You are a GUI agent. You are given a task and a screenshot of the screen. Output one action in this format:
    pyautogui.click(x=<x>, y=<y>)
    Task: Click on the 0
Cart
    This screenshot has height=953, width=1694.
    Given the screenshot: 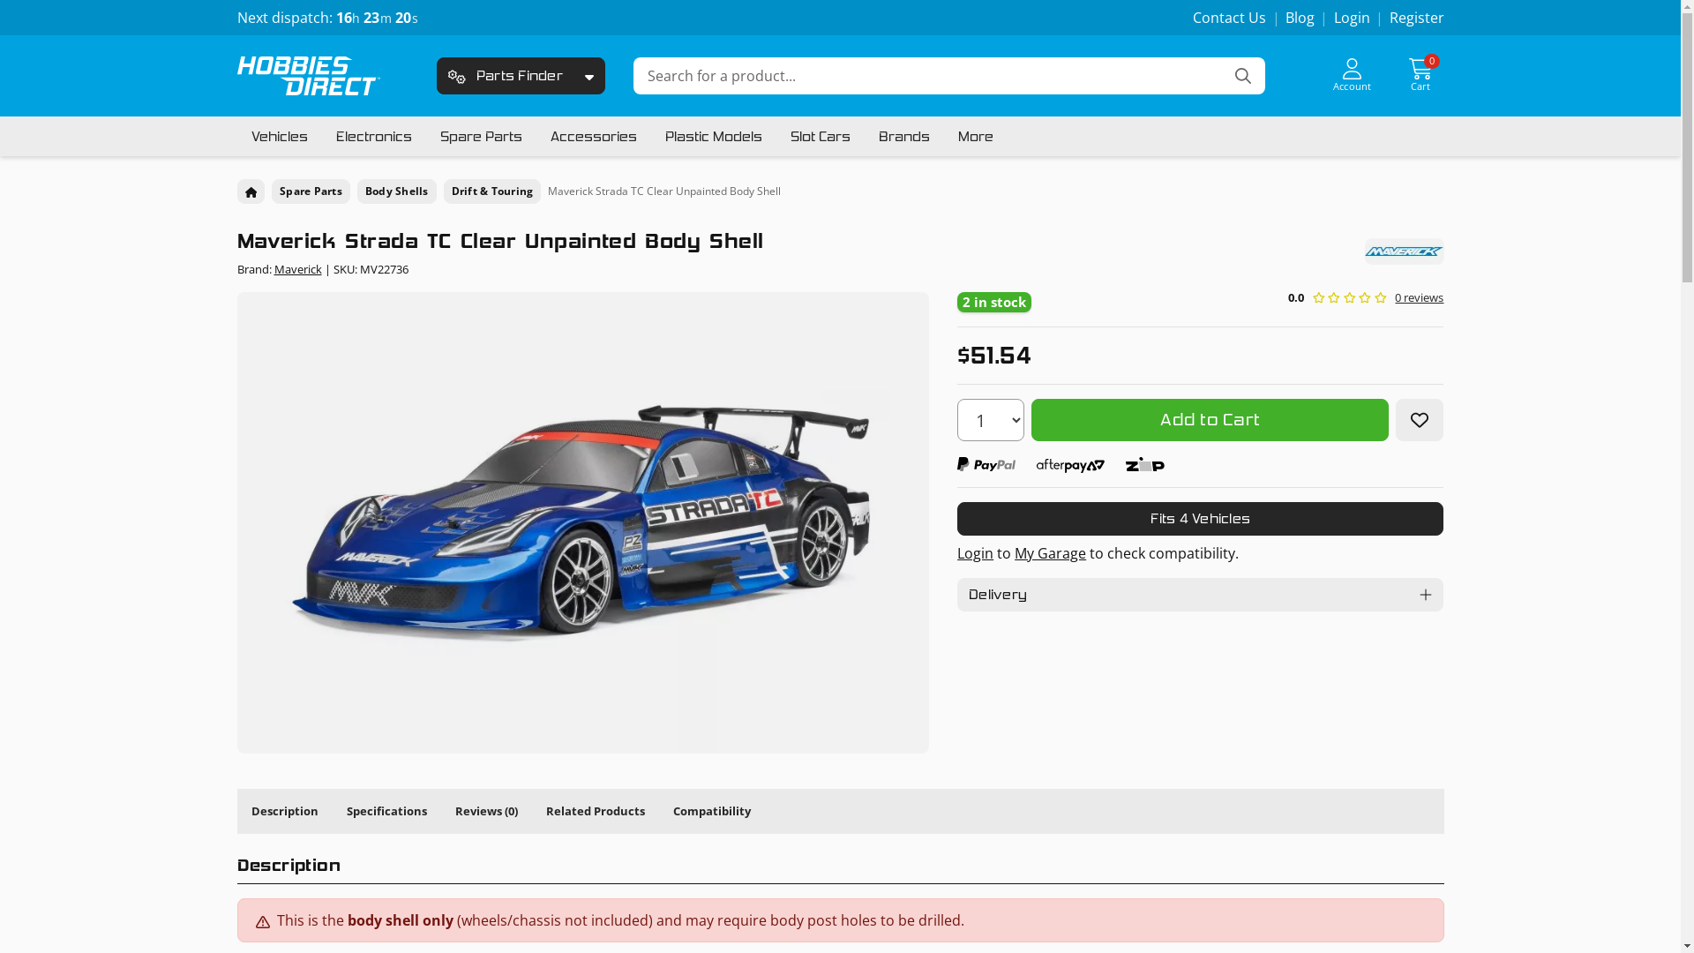 What is the action you would take?
    pyautogui.click(x=1420, y=76)
    